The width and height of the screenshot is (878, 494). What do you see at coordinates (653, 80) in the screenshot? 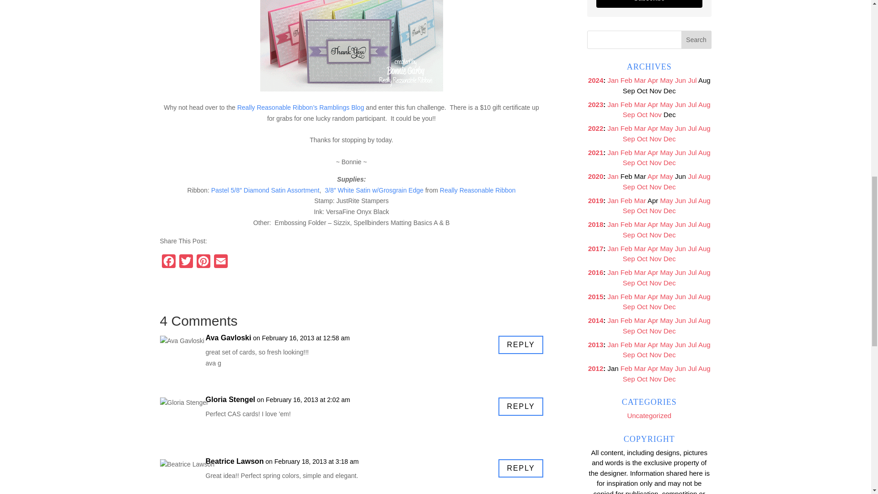
I see `April 2001` at bounding box center [653, 80].